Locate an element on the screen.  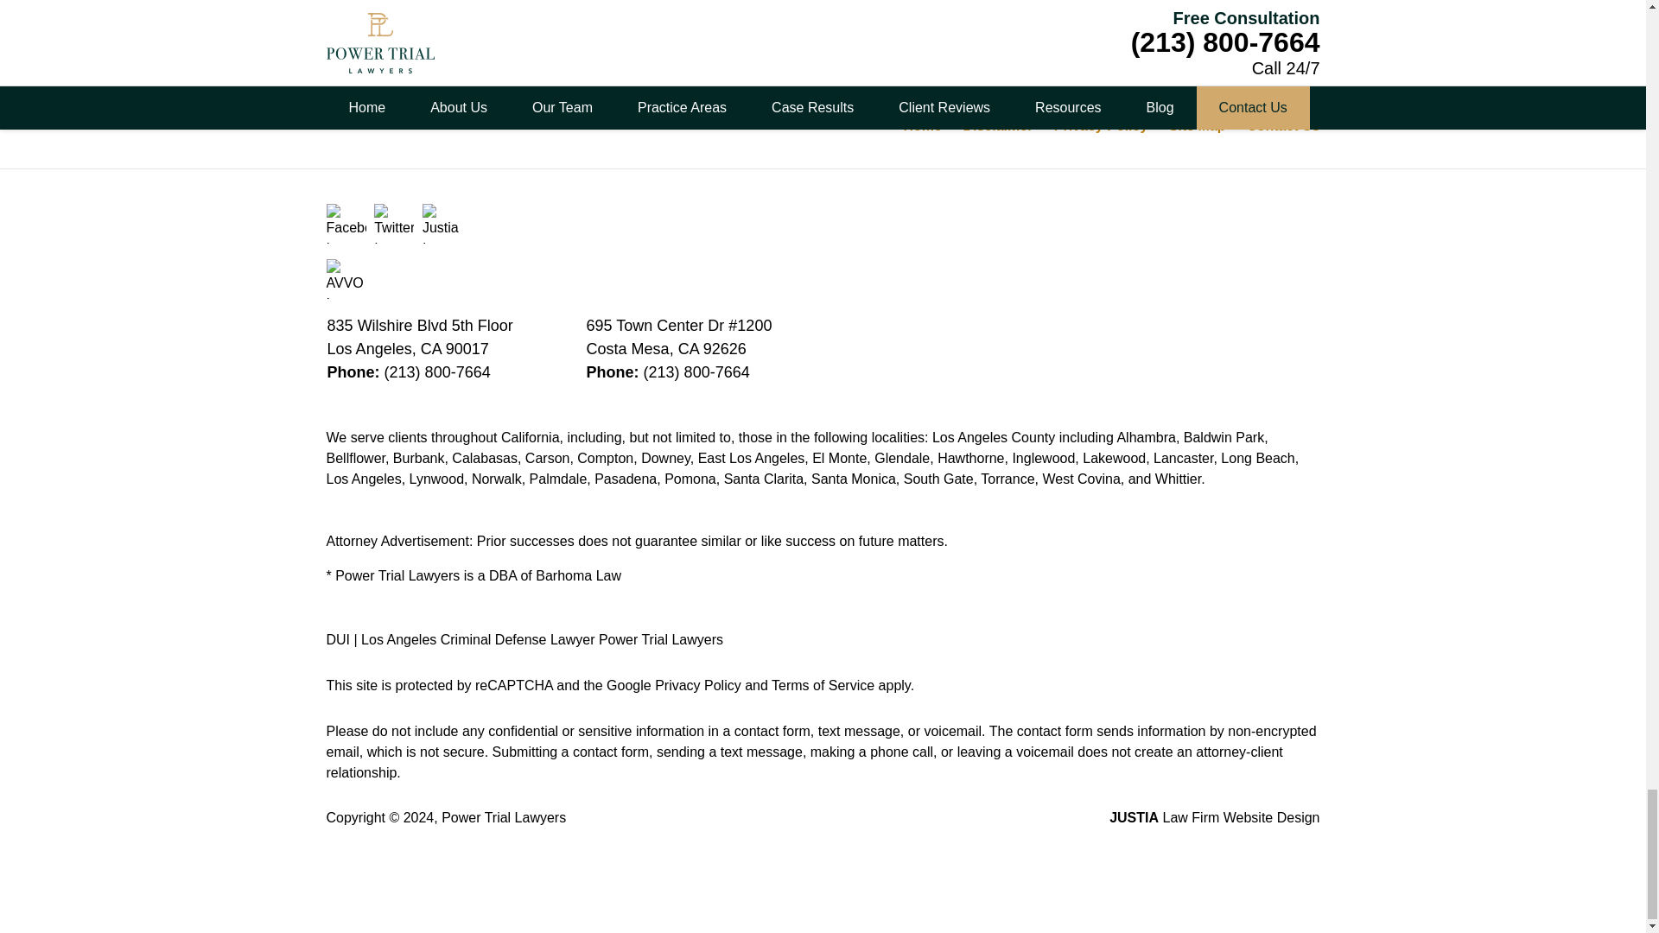
AVVO is located at coordinates (346, 278).